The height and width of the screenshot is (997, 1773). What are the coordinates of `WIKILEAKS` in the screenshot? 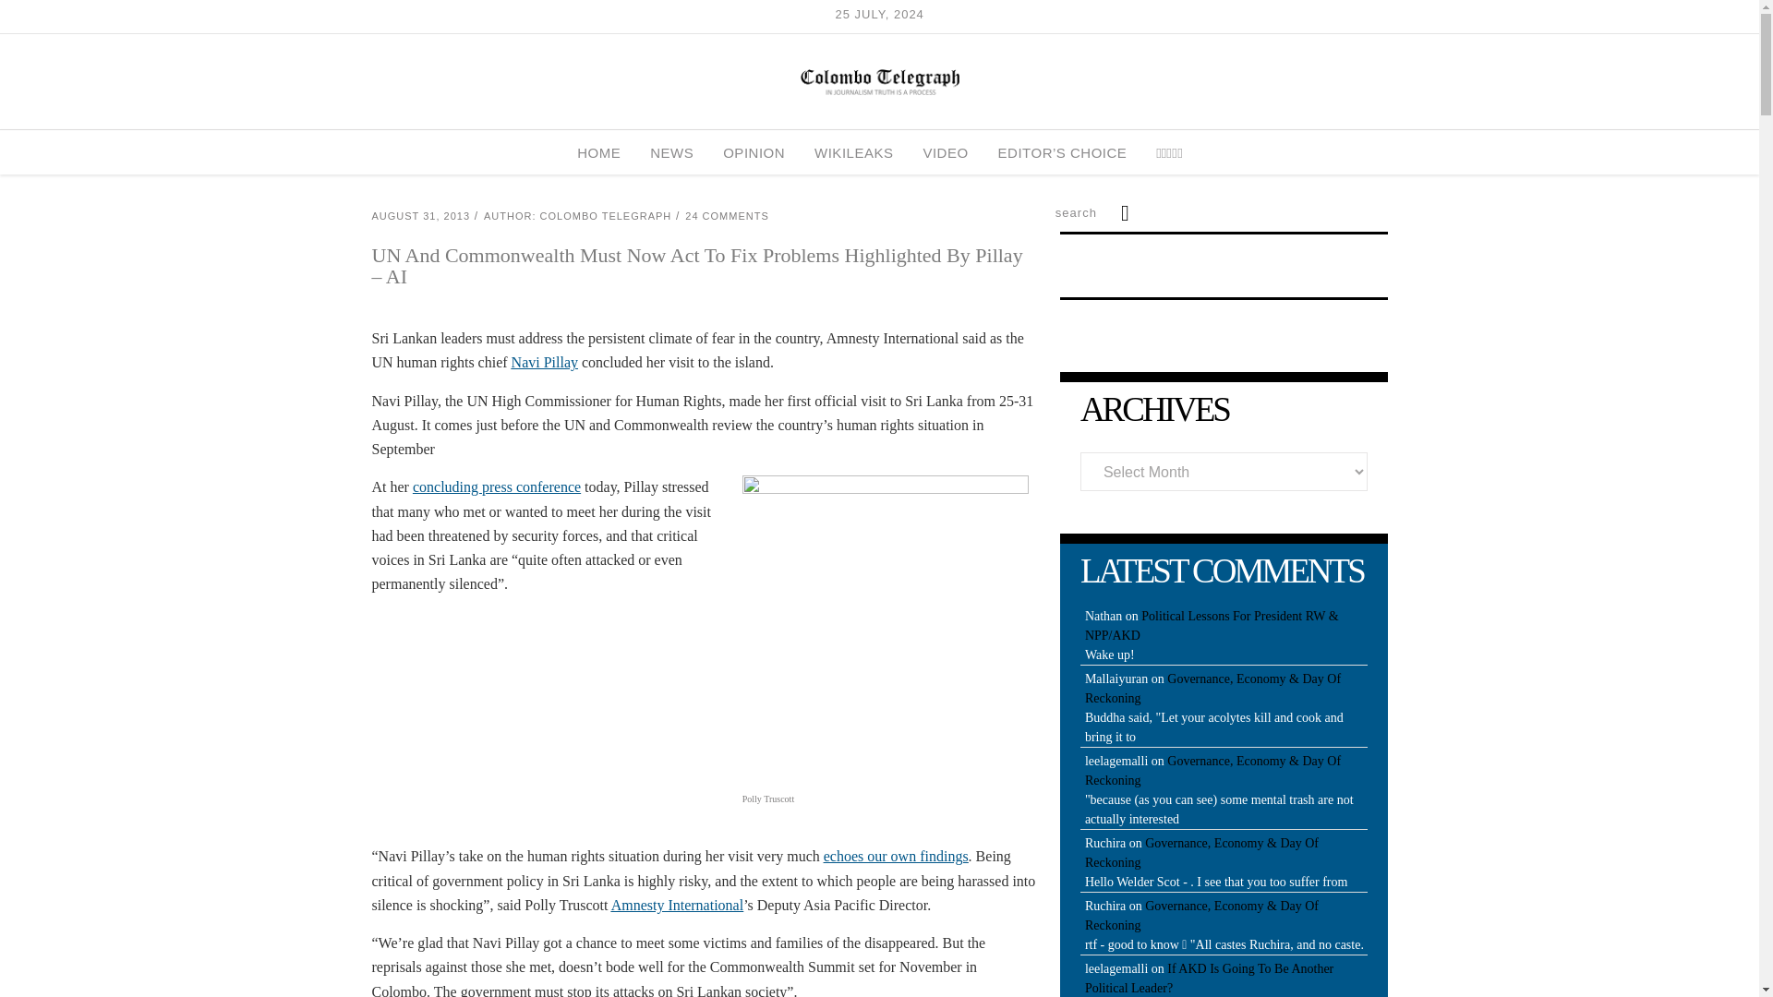 It's located at (853, 152).